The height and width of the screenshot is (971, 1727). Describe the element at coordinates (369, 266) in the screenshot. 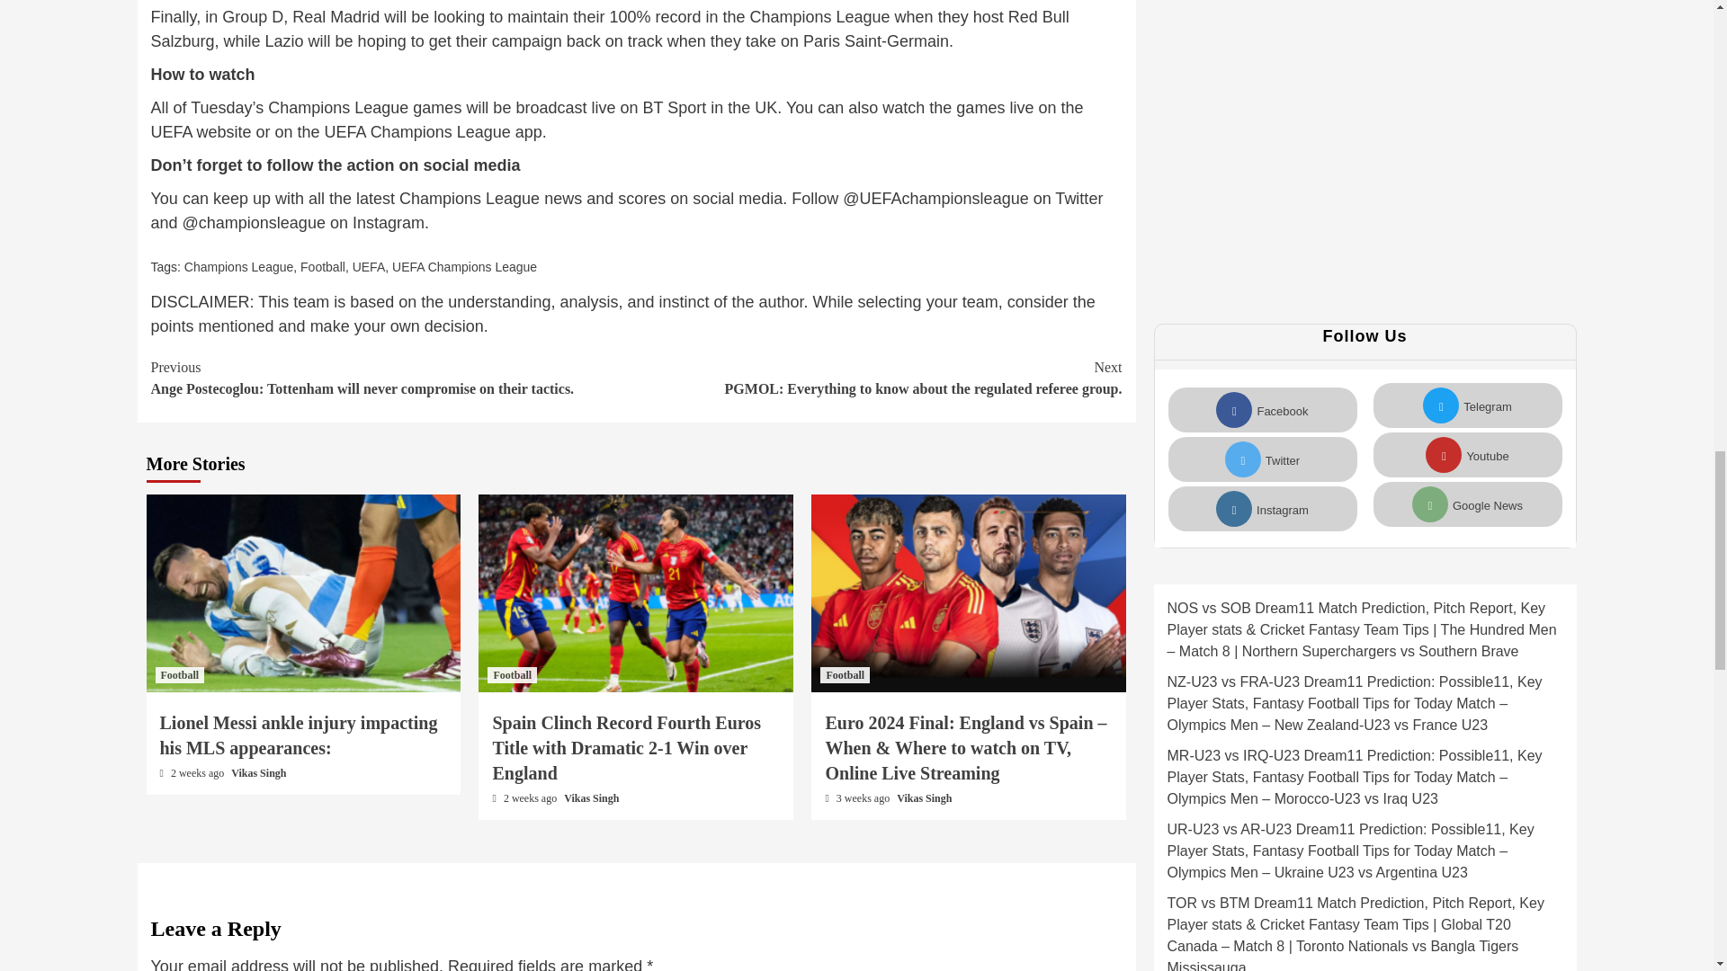

I see `UEFA` at that location.